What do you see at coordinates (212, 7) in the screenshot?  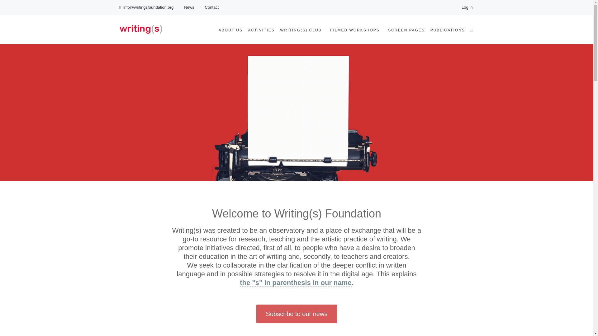 I see `Contact` at bounding box center [212, 7].